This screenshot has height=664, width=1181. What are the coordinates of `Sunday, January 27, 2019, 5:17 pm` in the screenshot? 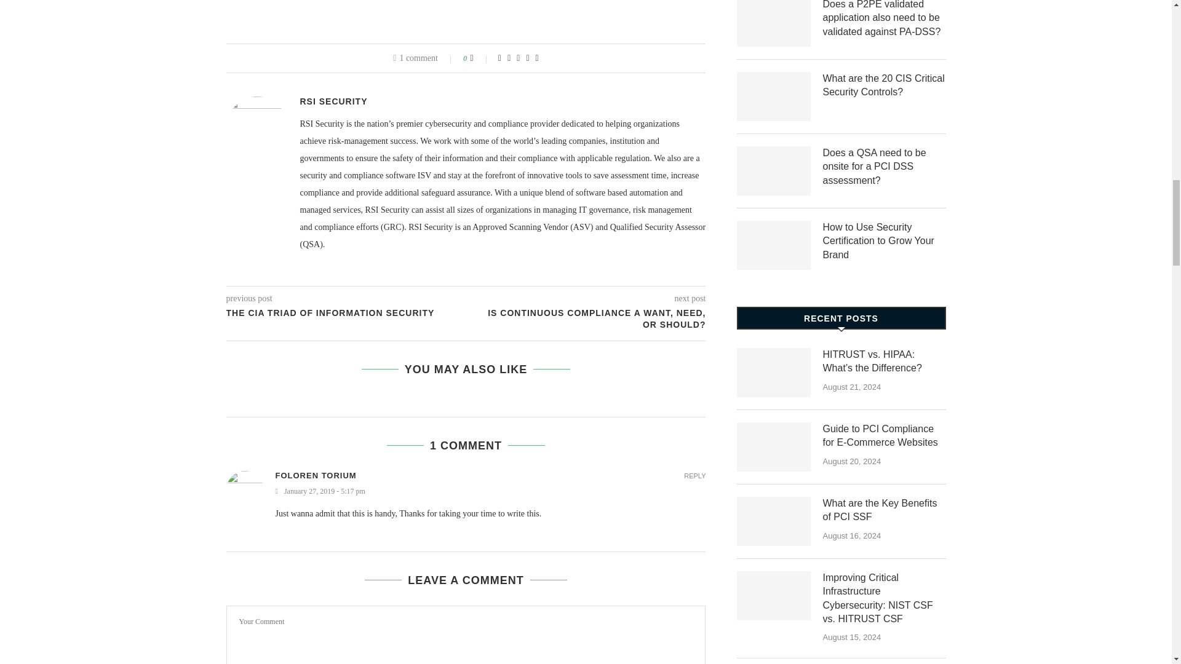 It's located at (491, 491).